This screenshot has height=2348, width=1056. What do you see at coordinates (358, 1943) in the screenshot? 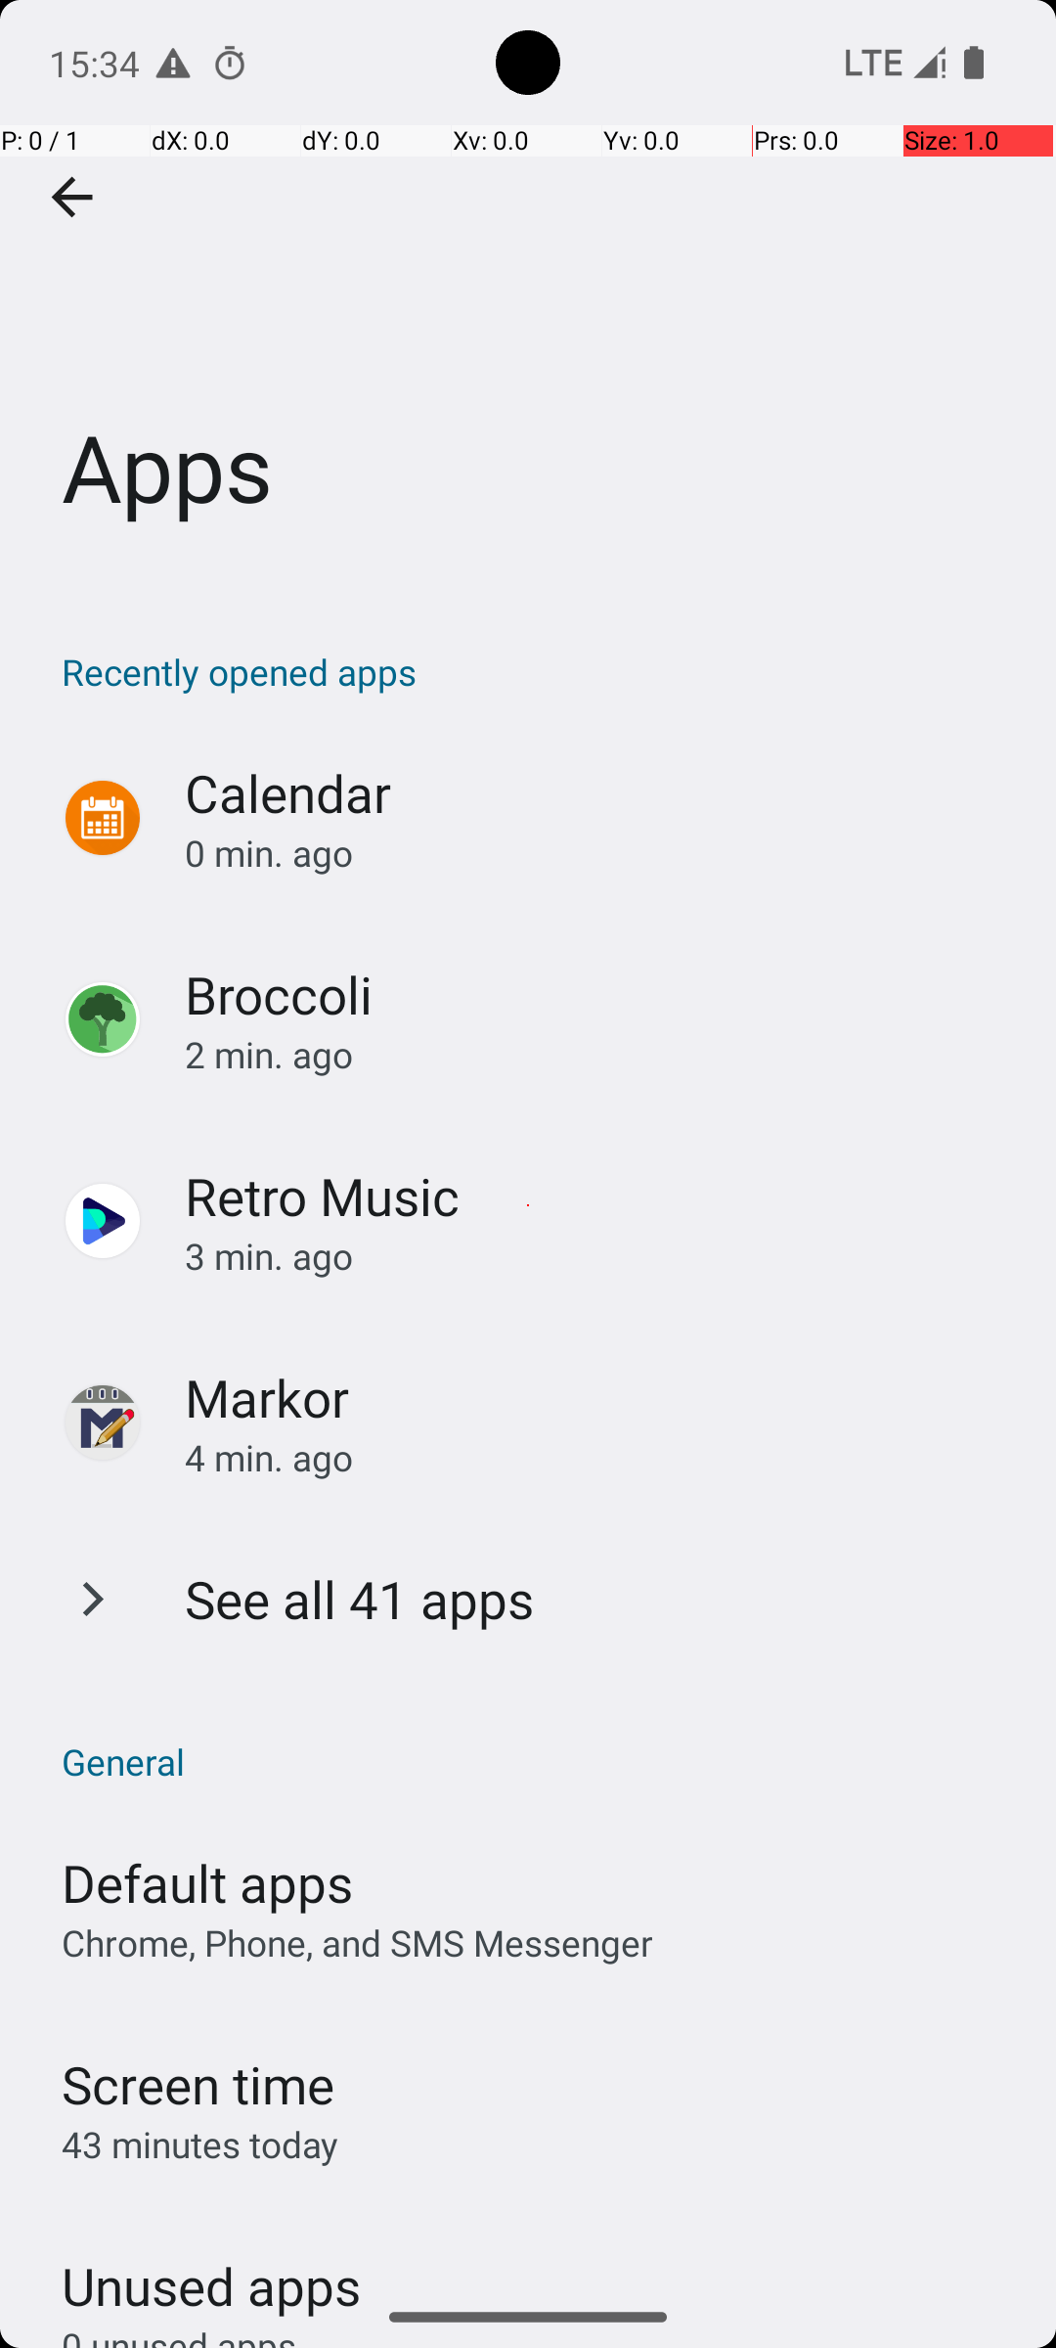
I see `Chrome, Phone, and SMS Messenger` at bounding box center [358, 1943].